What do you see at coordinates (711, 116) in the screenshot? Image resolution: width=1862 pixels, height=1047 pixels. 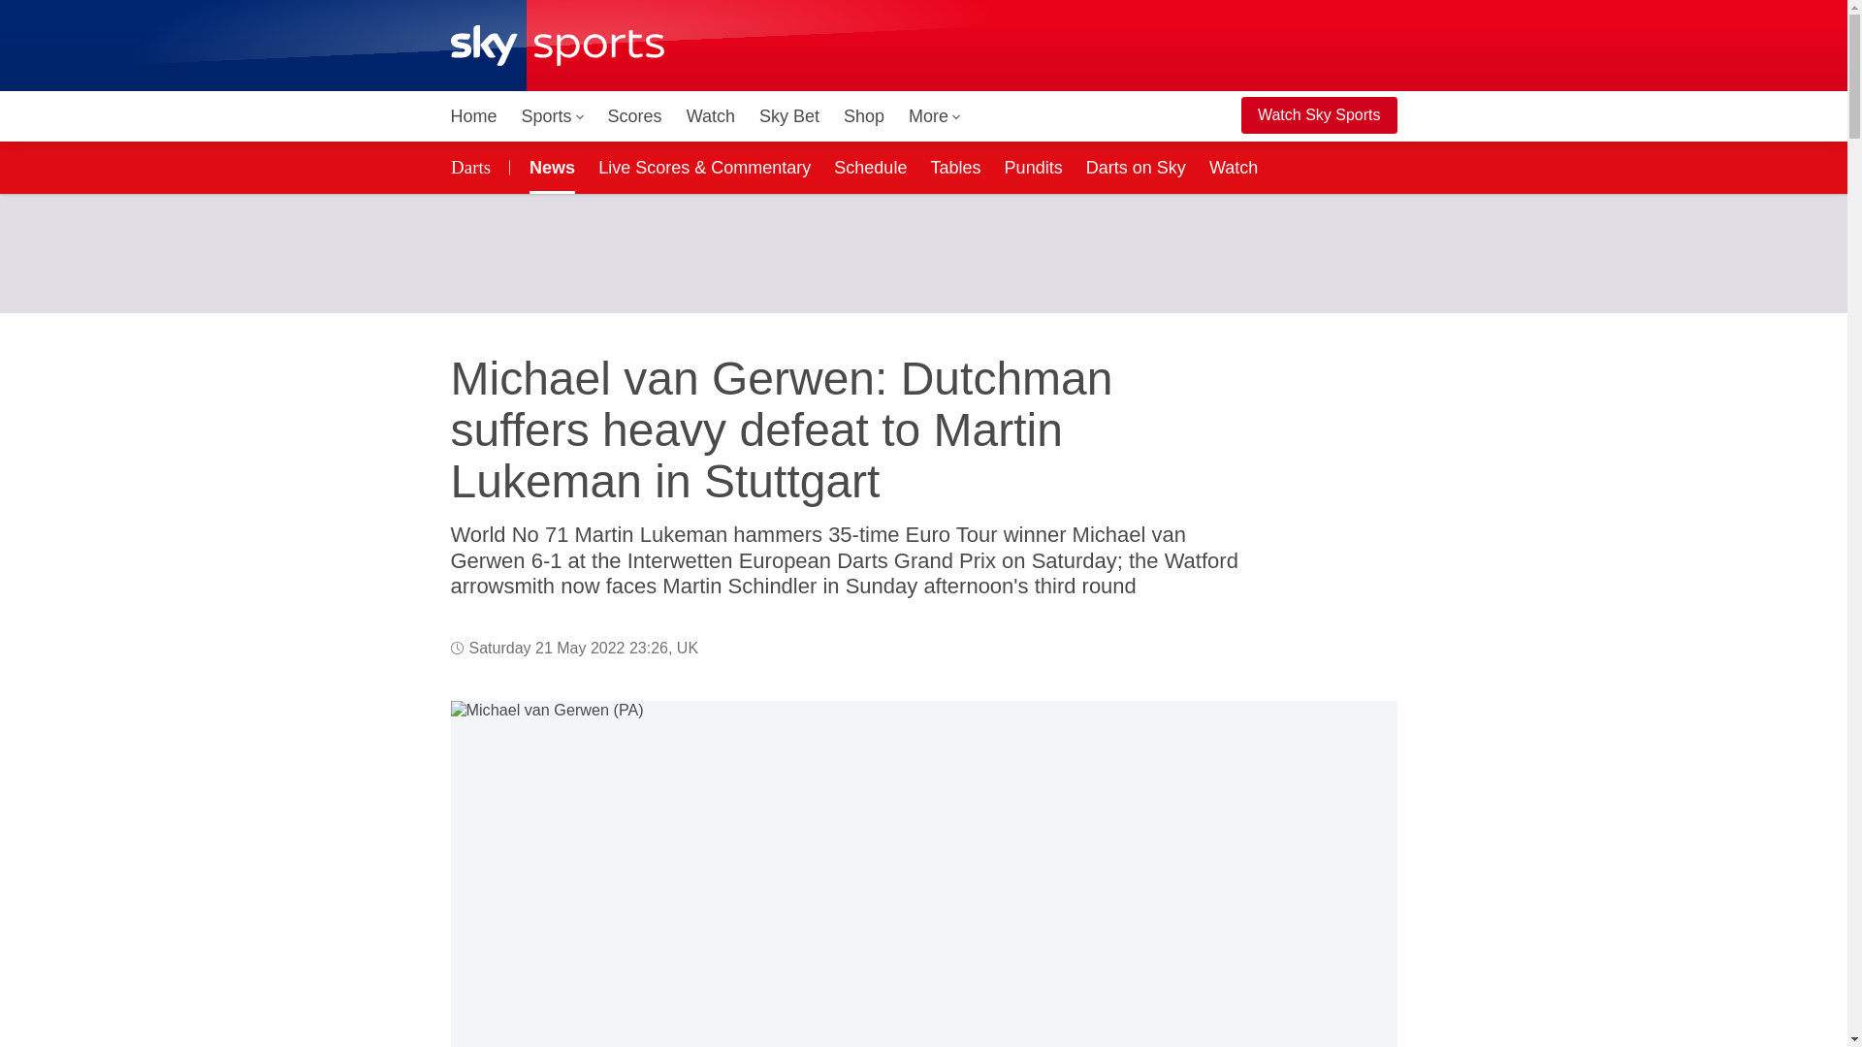 I see `Watch` at bounding box center [711, 116].